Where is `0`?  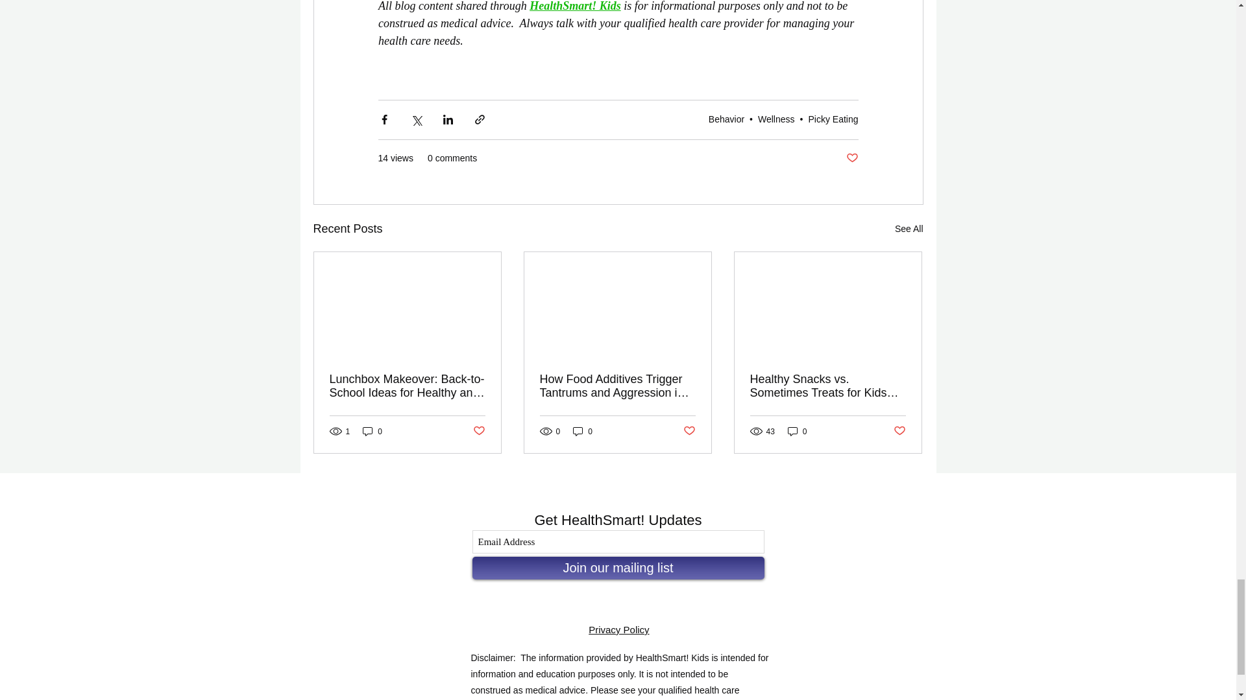
0 is located at coordinates (583, 431).